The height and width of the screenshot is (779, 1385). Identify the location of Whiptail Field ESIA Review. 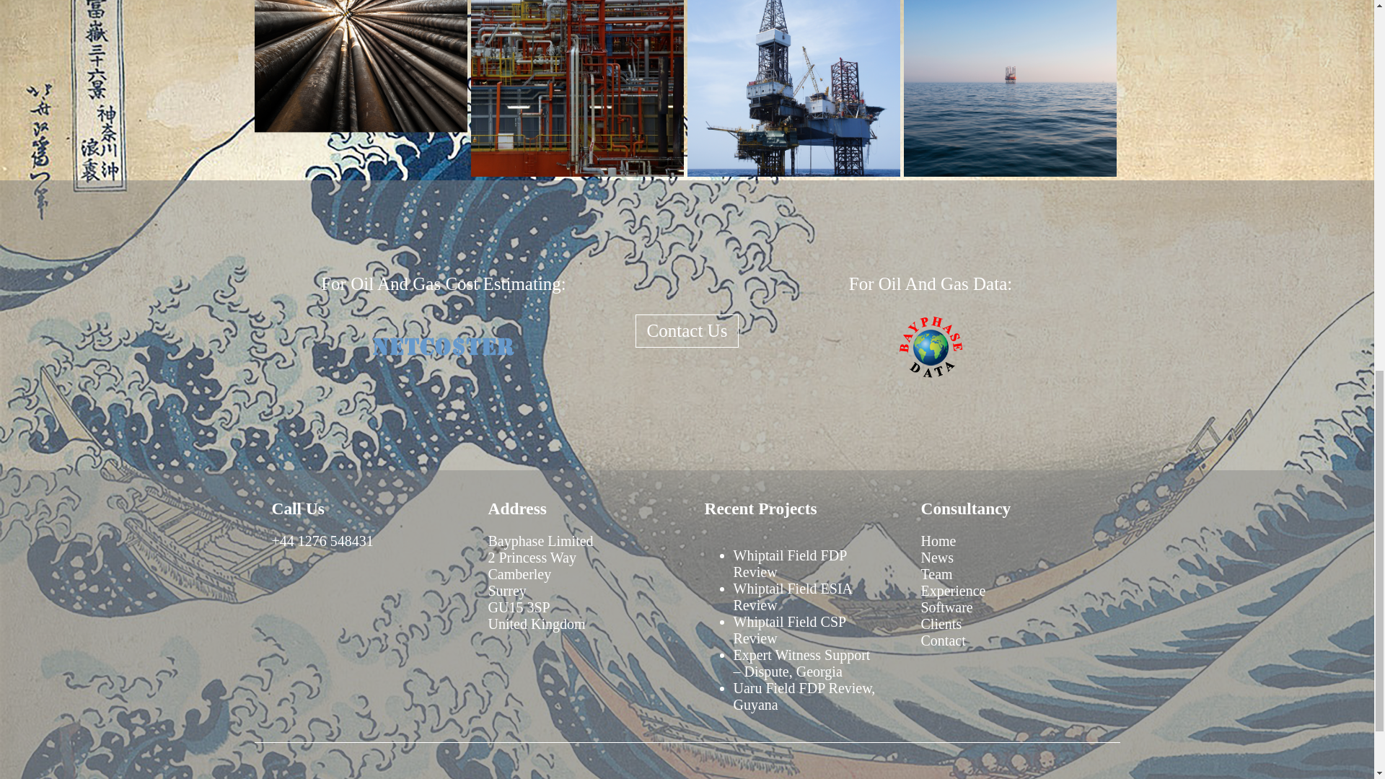
(792, 596).